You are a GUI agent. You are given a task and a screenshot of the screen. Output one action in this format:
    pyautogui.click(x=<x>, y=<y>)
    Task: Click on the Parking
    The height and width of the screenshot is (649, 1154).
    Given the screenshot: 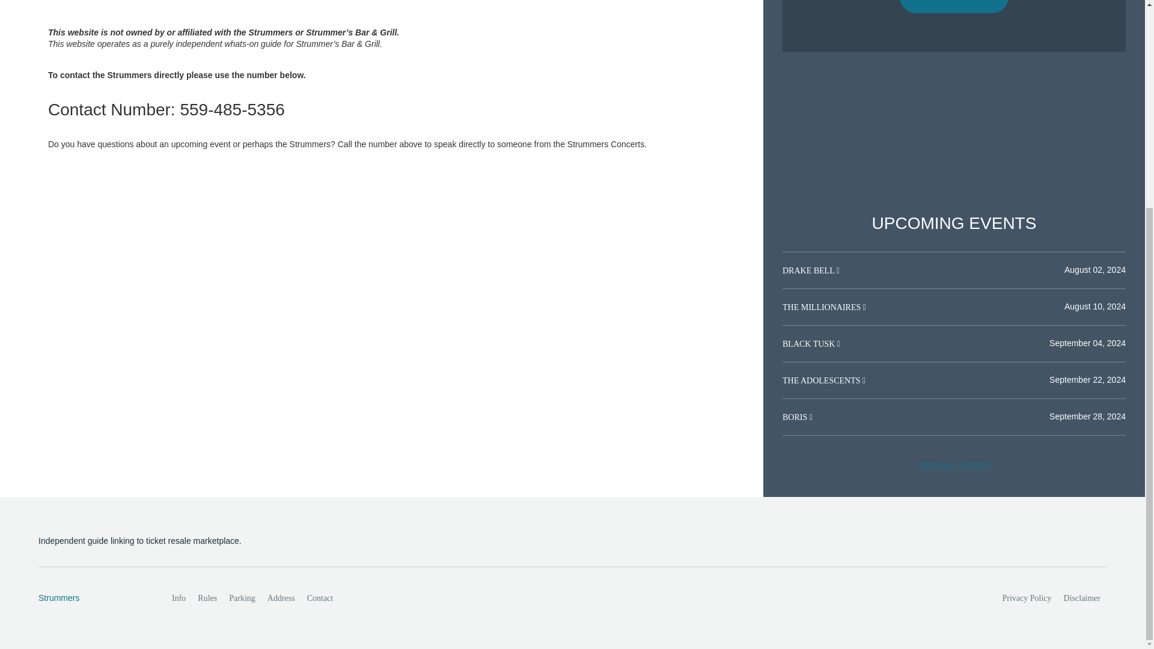 What is the action you would take?
    pyautogui.click(x=242, y=599)
    